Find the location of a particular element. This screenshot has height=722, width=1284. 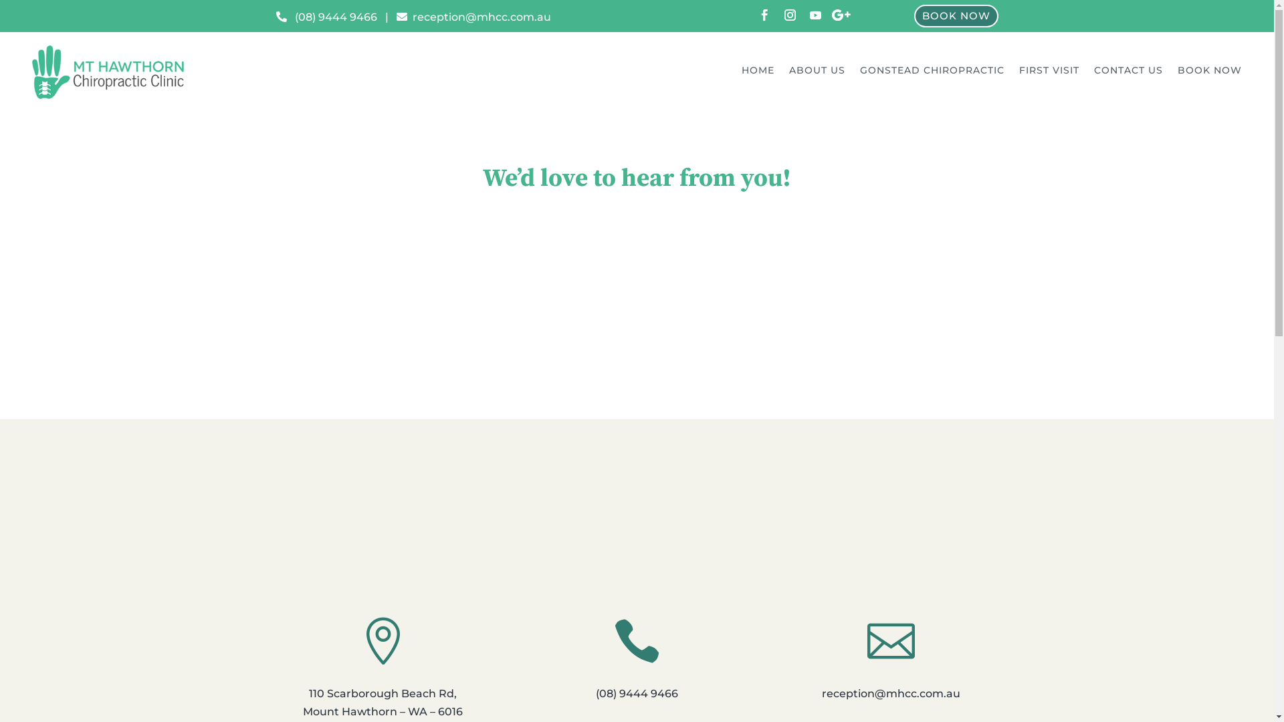

GONSTEAD CHIROPRACTIC is located at coordinates (932, 73).